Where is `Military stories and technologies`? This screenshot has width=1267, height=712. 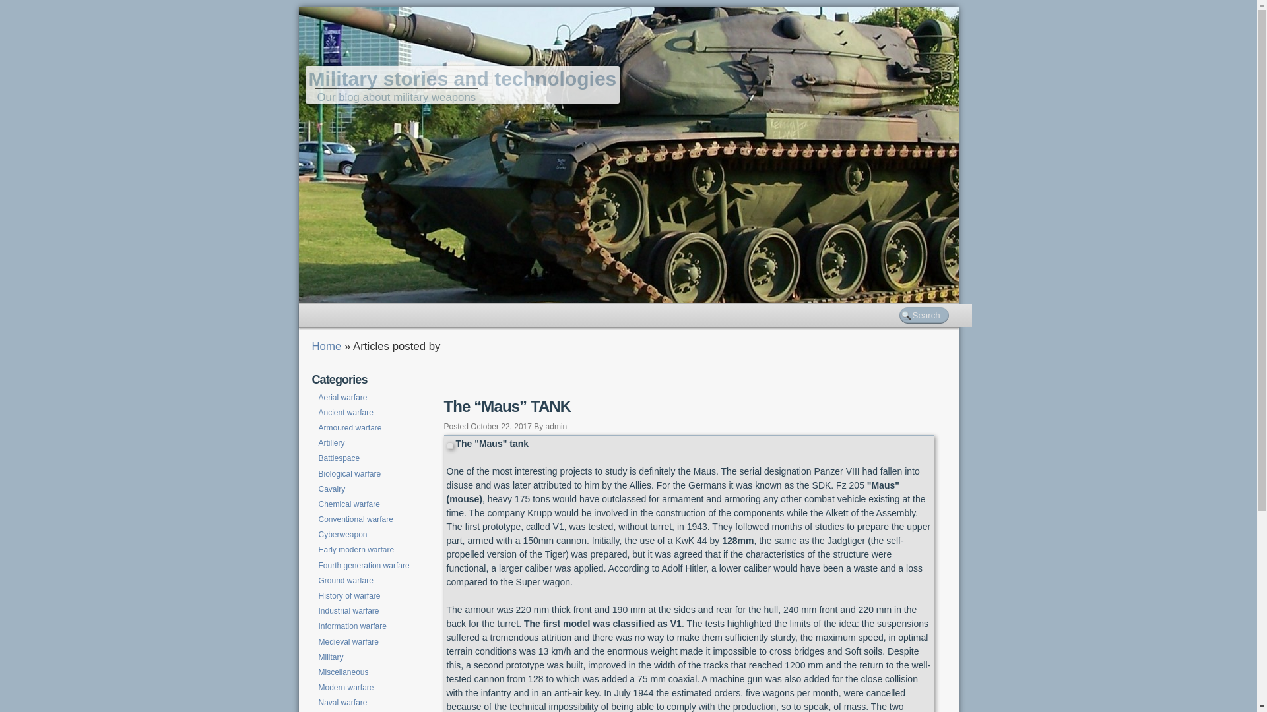
Military stories and technologies is located at coordinates (462, 79).